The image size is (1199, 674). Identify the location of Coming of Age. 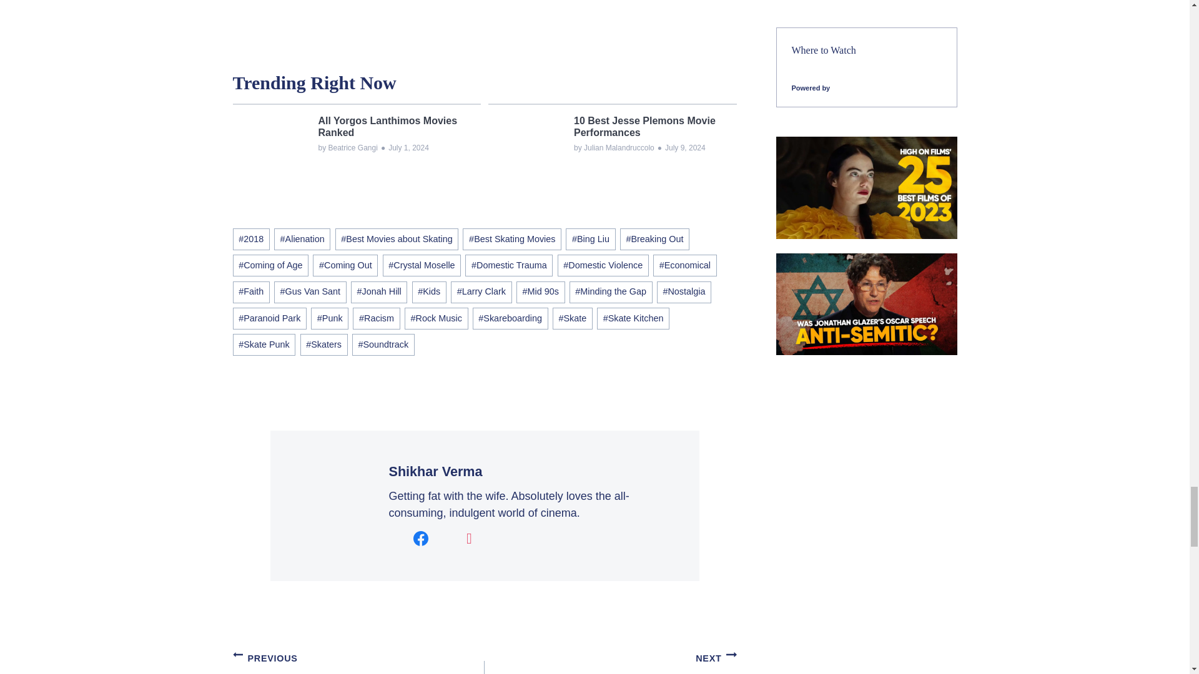
(270, 265).